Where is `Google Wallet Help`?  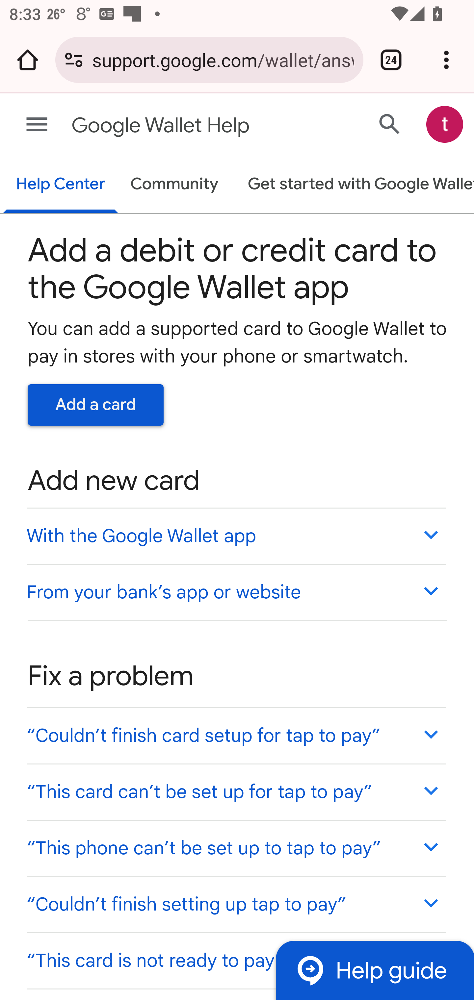 Google Wallet Help is located at coordinates (187, 126).